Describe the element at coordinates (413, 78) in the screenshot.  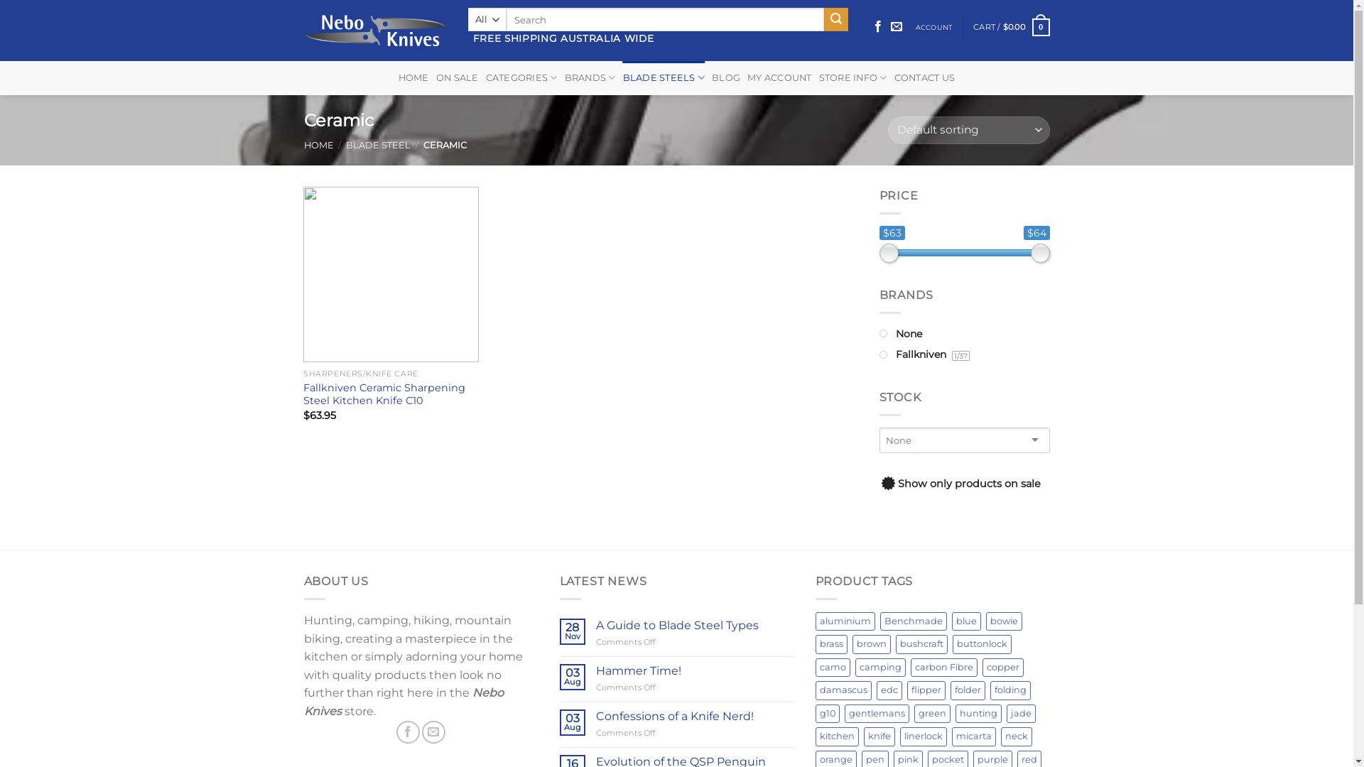
I see `HOME` at that location.